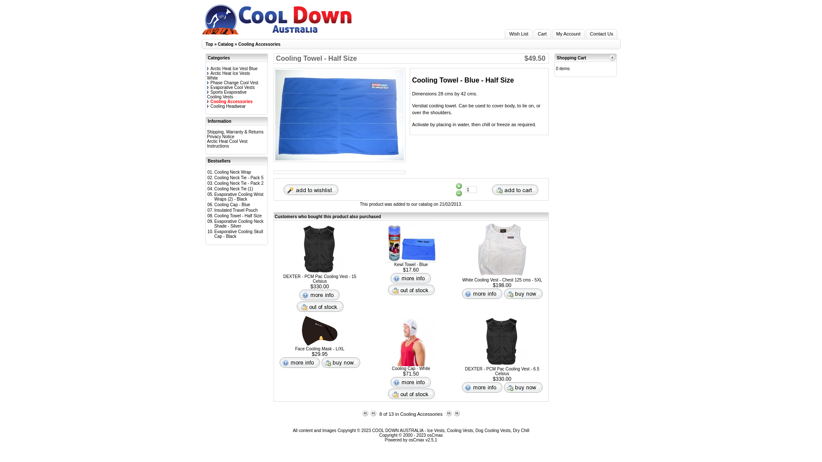  I want to click on Arctic Heat Ice Vest Blue, so click(232, 68).